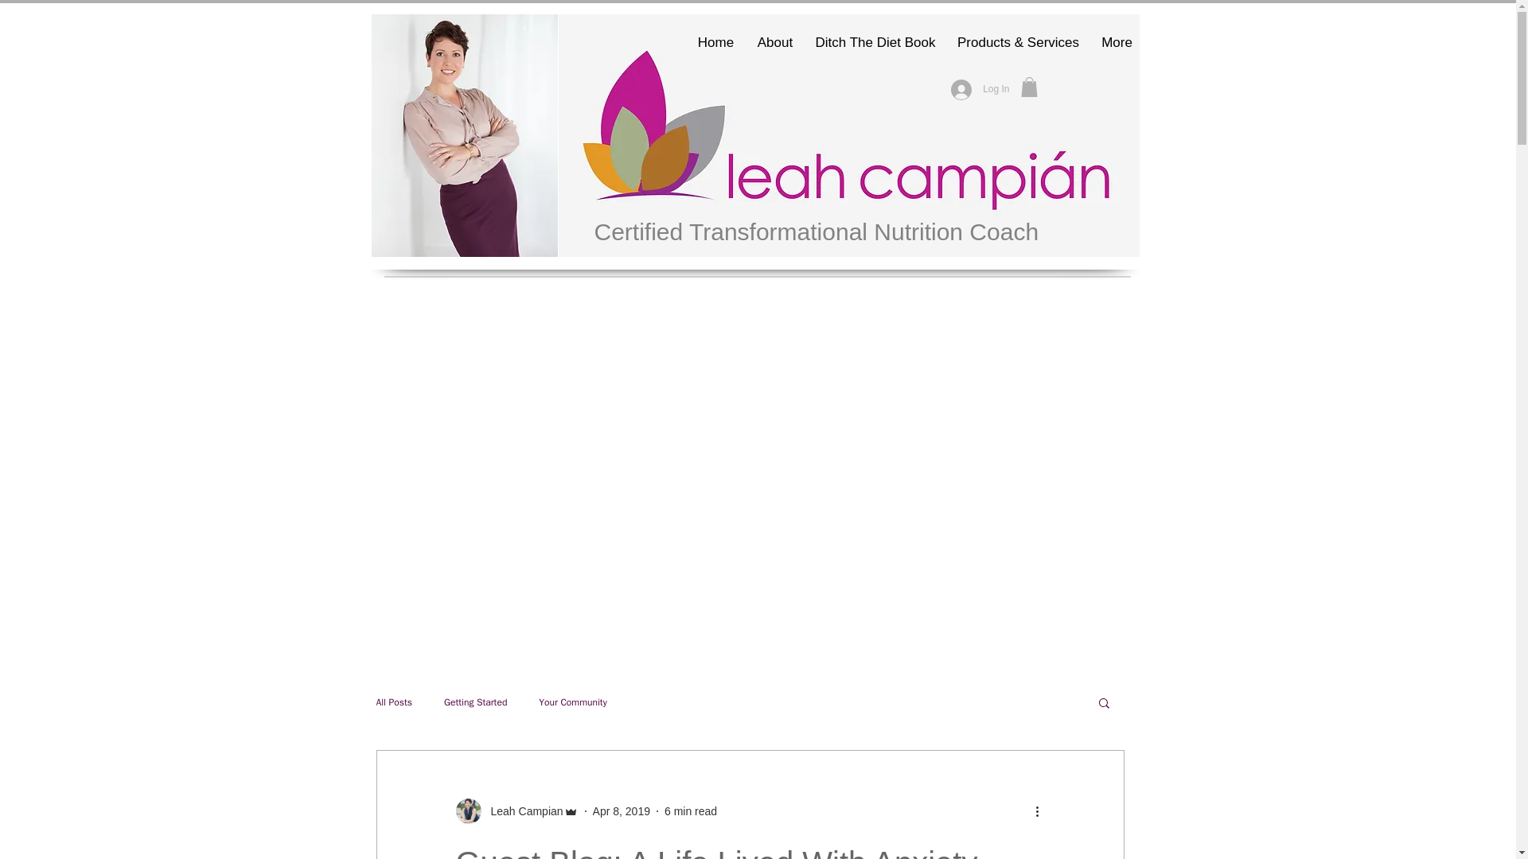 Image resolution: width=1528 pixels, height=859 pixels. I want to click on Leah Campian, so click(516, 811).